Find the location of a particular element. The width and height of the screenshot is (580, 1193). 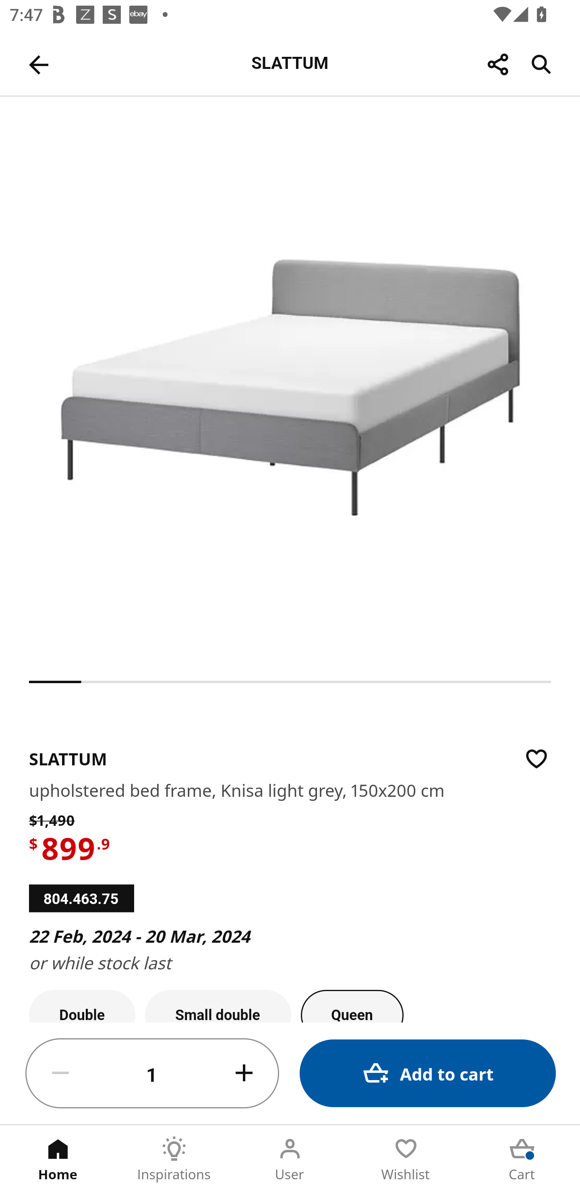

Add to cart is located at coordinates (428, 1073).